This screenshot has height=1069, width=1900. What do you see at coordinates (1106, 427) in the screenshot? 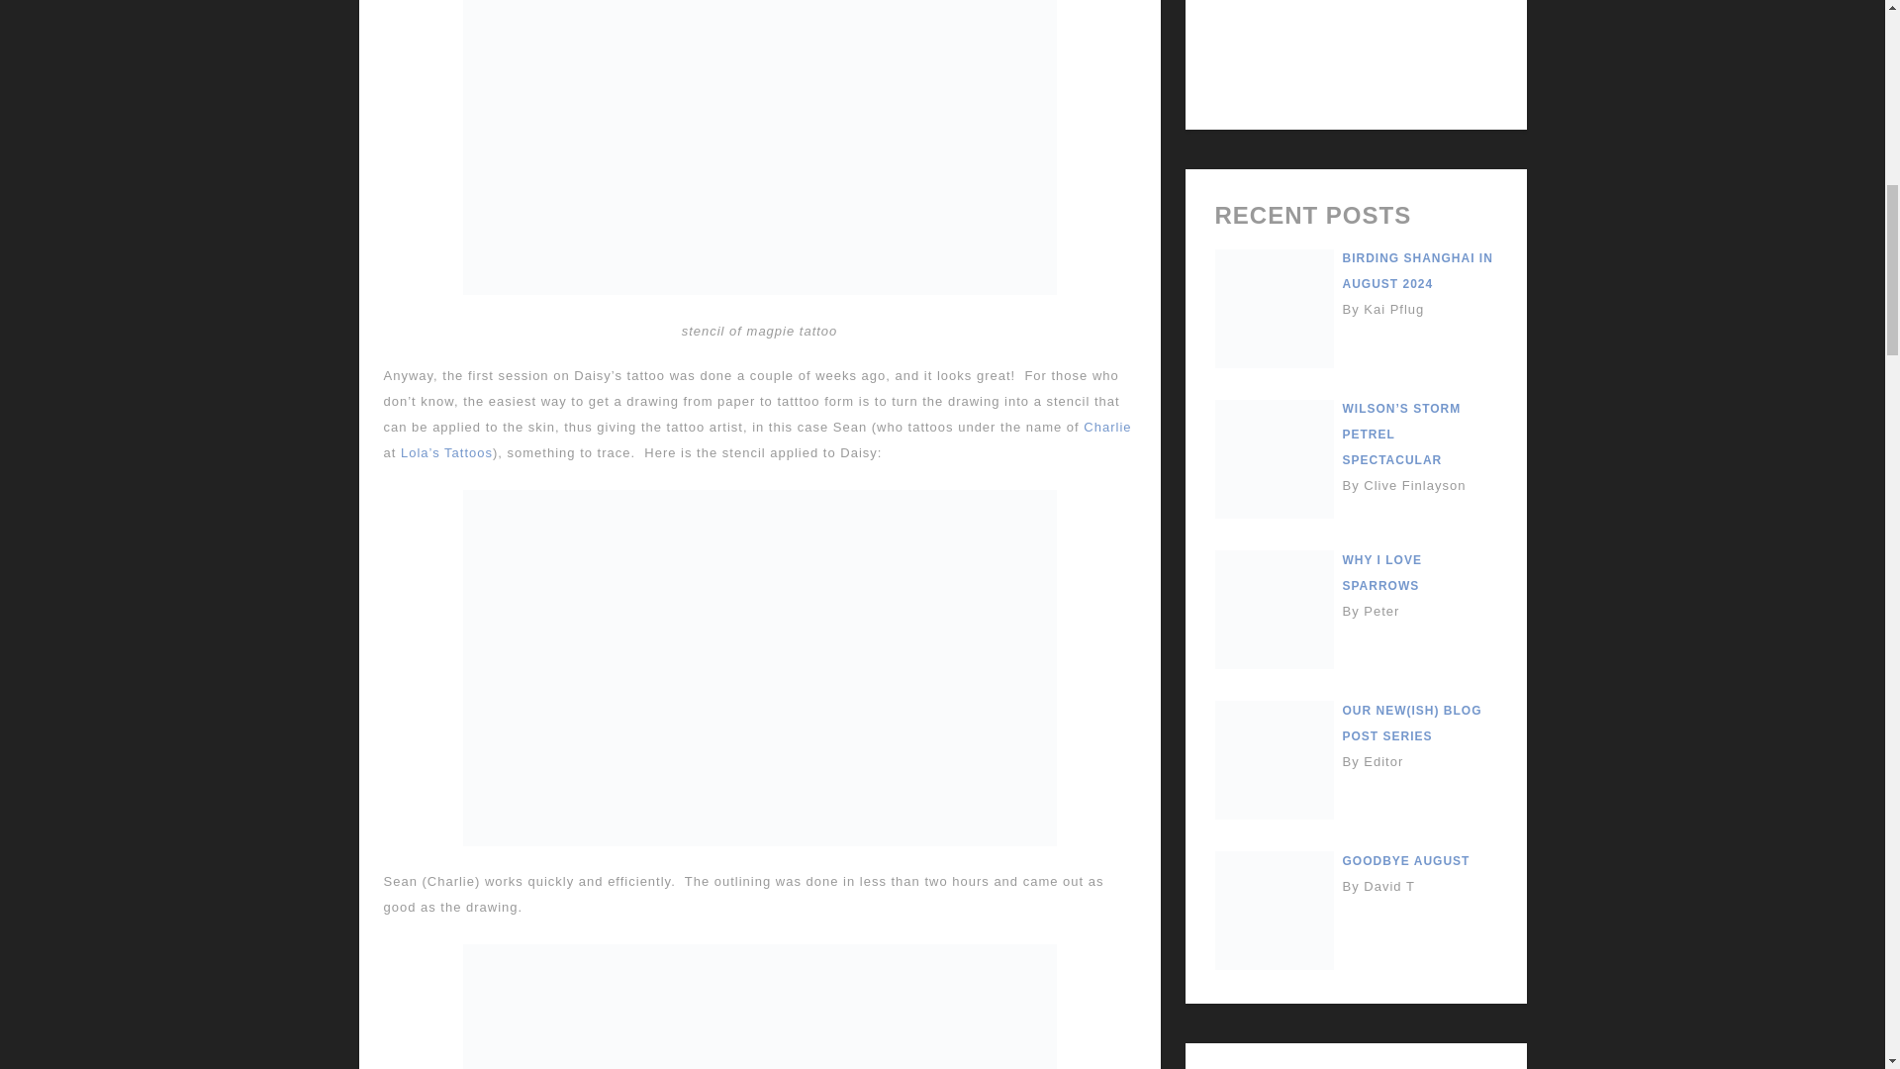
I see `Charlie` at bounding box center [1106, 427].